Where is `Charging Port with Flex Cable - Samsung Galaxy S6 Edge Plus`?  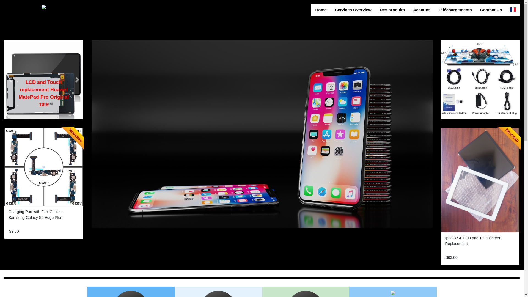
Charging Port with Flex Cable - Samsung Galaxy S6 Edge Plus is located at coordinates (35, 215).